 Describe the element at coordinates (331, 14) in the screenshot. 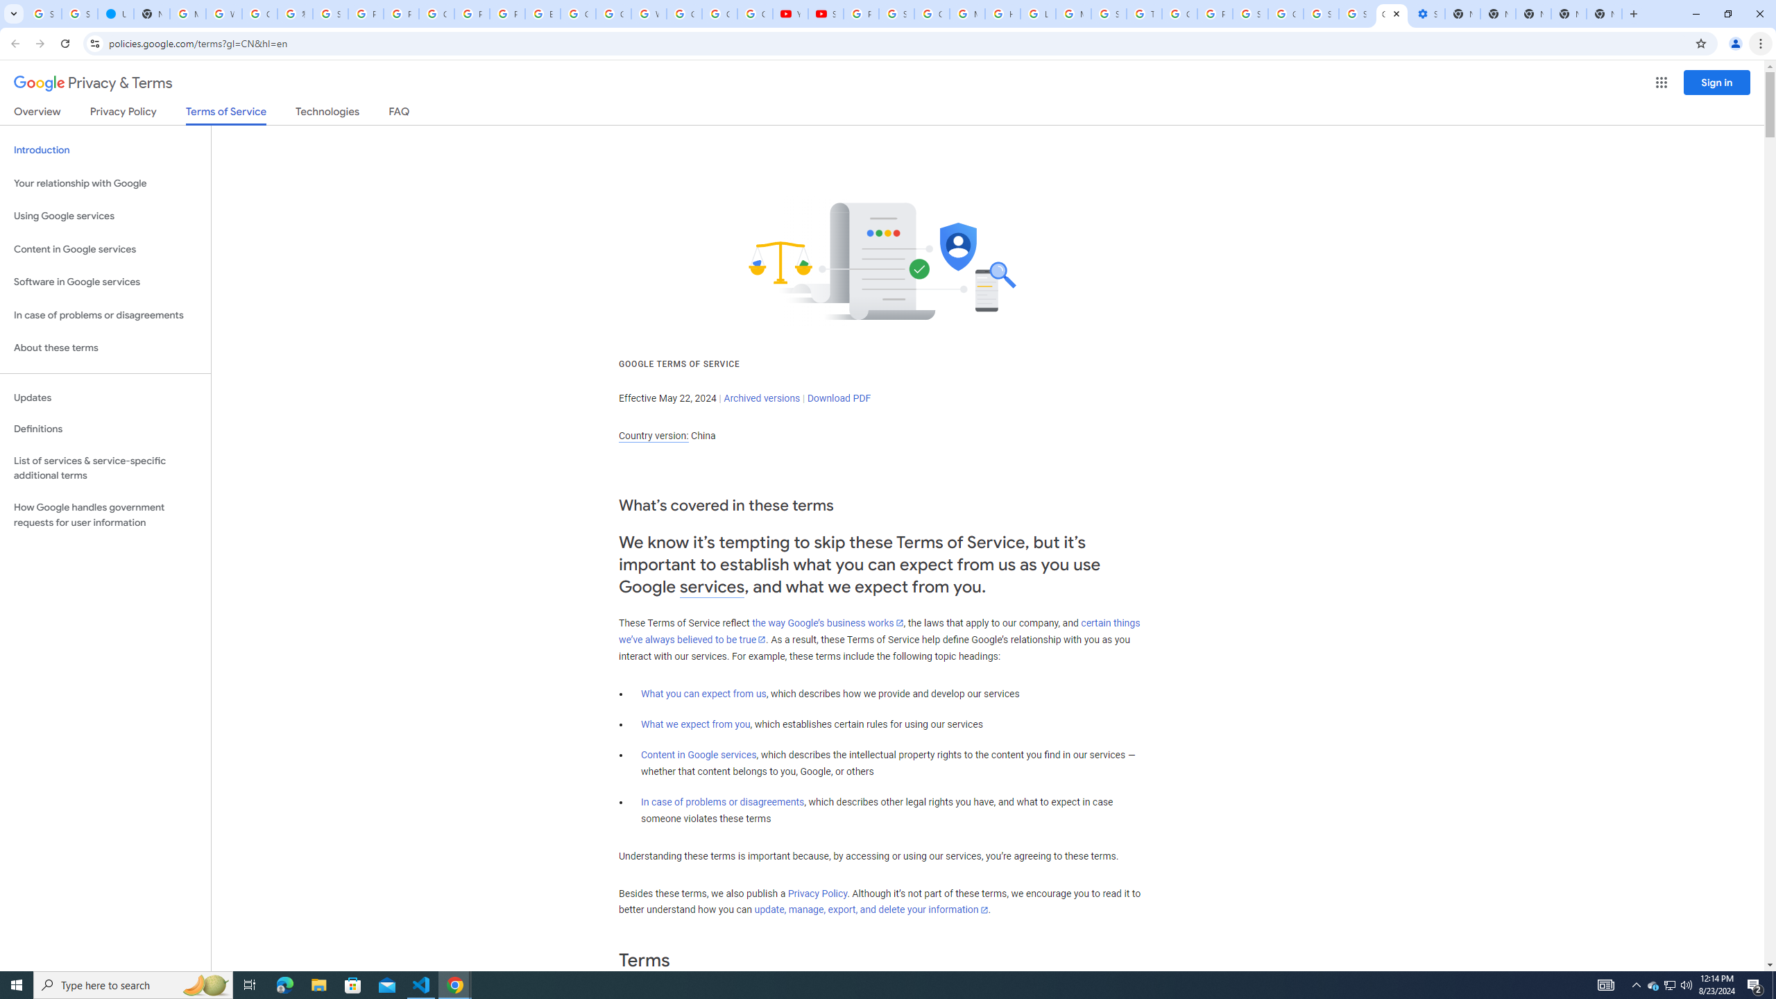

I see `Sign in - Google Accounts` at that location.